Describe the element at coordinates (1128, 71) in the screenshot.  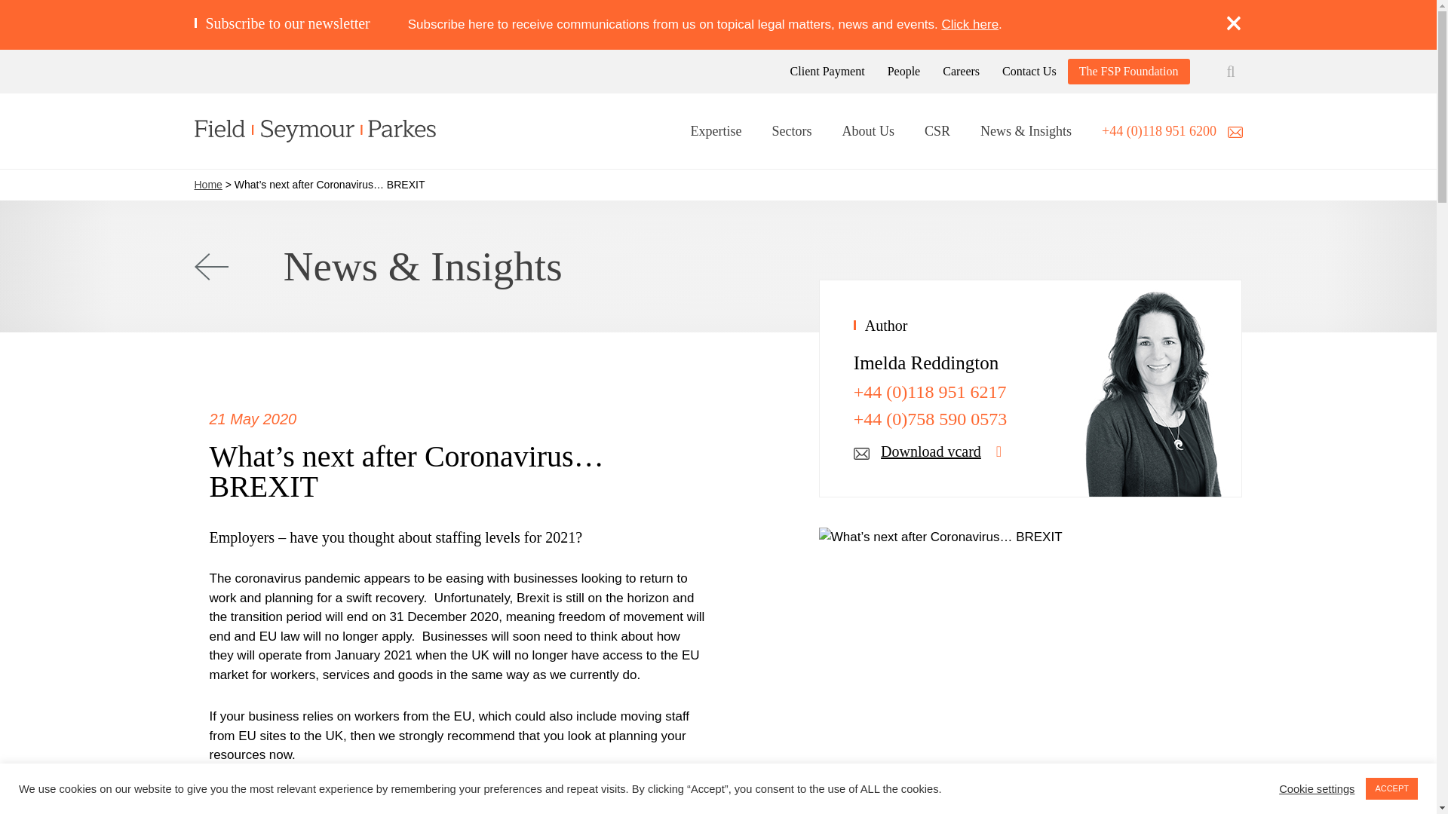
I see `The FSP Foundation` at that location.